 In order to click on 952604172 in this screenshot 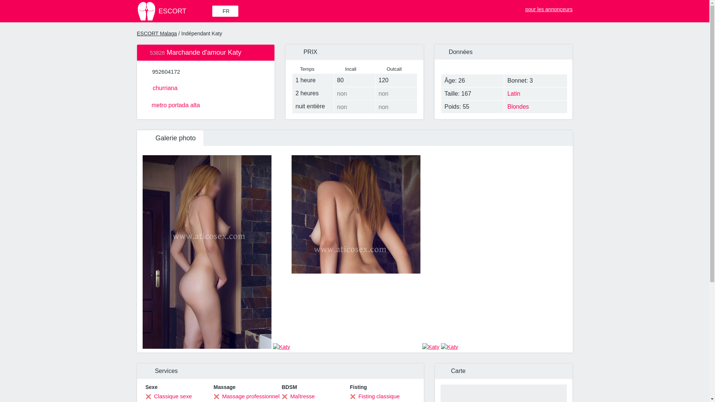, I will do `click(166, 71)`.